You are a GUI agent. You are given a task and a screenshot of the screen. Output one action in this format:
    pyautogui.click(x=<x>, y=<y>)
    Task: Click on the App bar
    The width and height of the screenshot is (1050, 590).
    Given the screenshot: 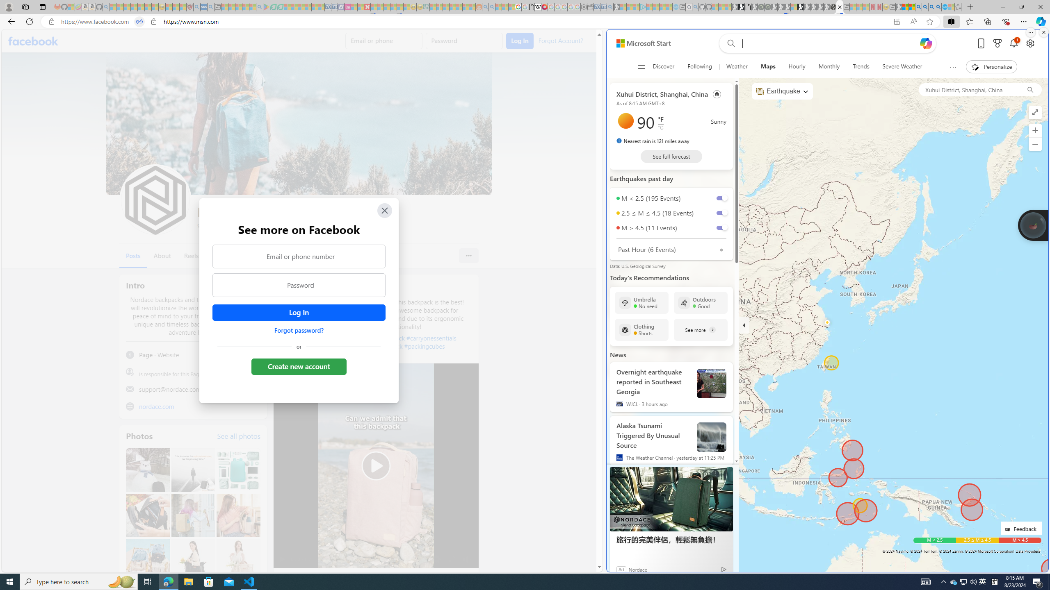 What is the action you would take?
    pyautogui.click(x=525, y=22)
    